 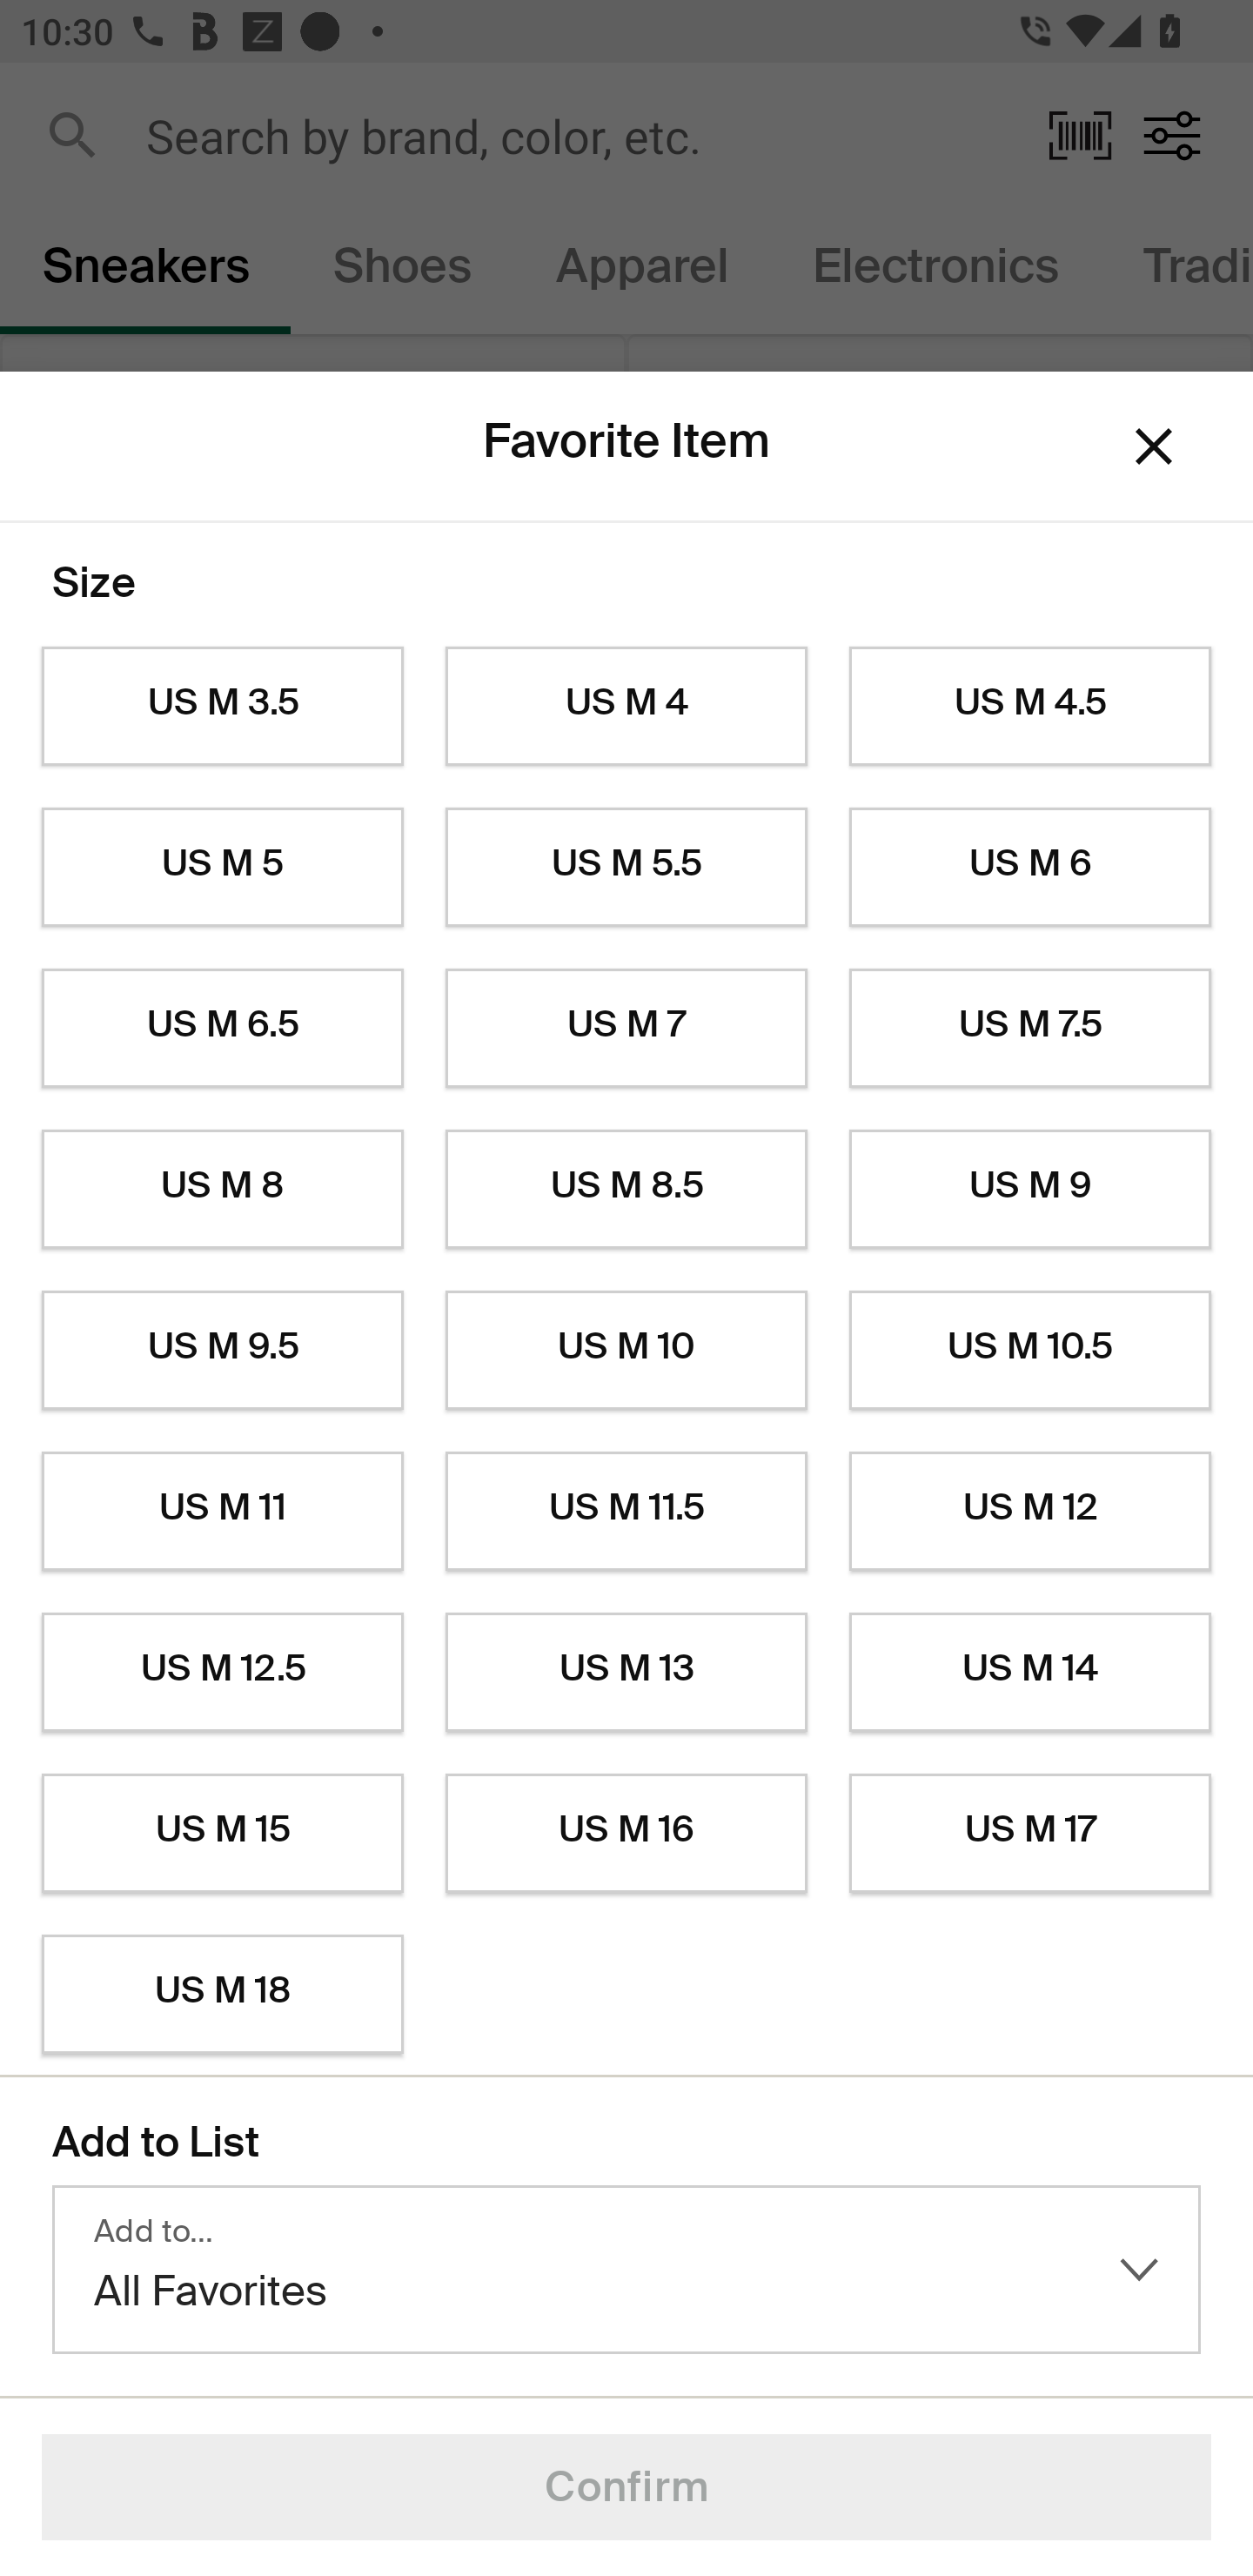 What do you see at coordinates (626, 1029) in the screenshot?
I see `US M 7` at bounding box center [626, 1029].